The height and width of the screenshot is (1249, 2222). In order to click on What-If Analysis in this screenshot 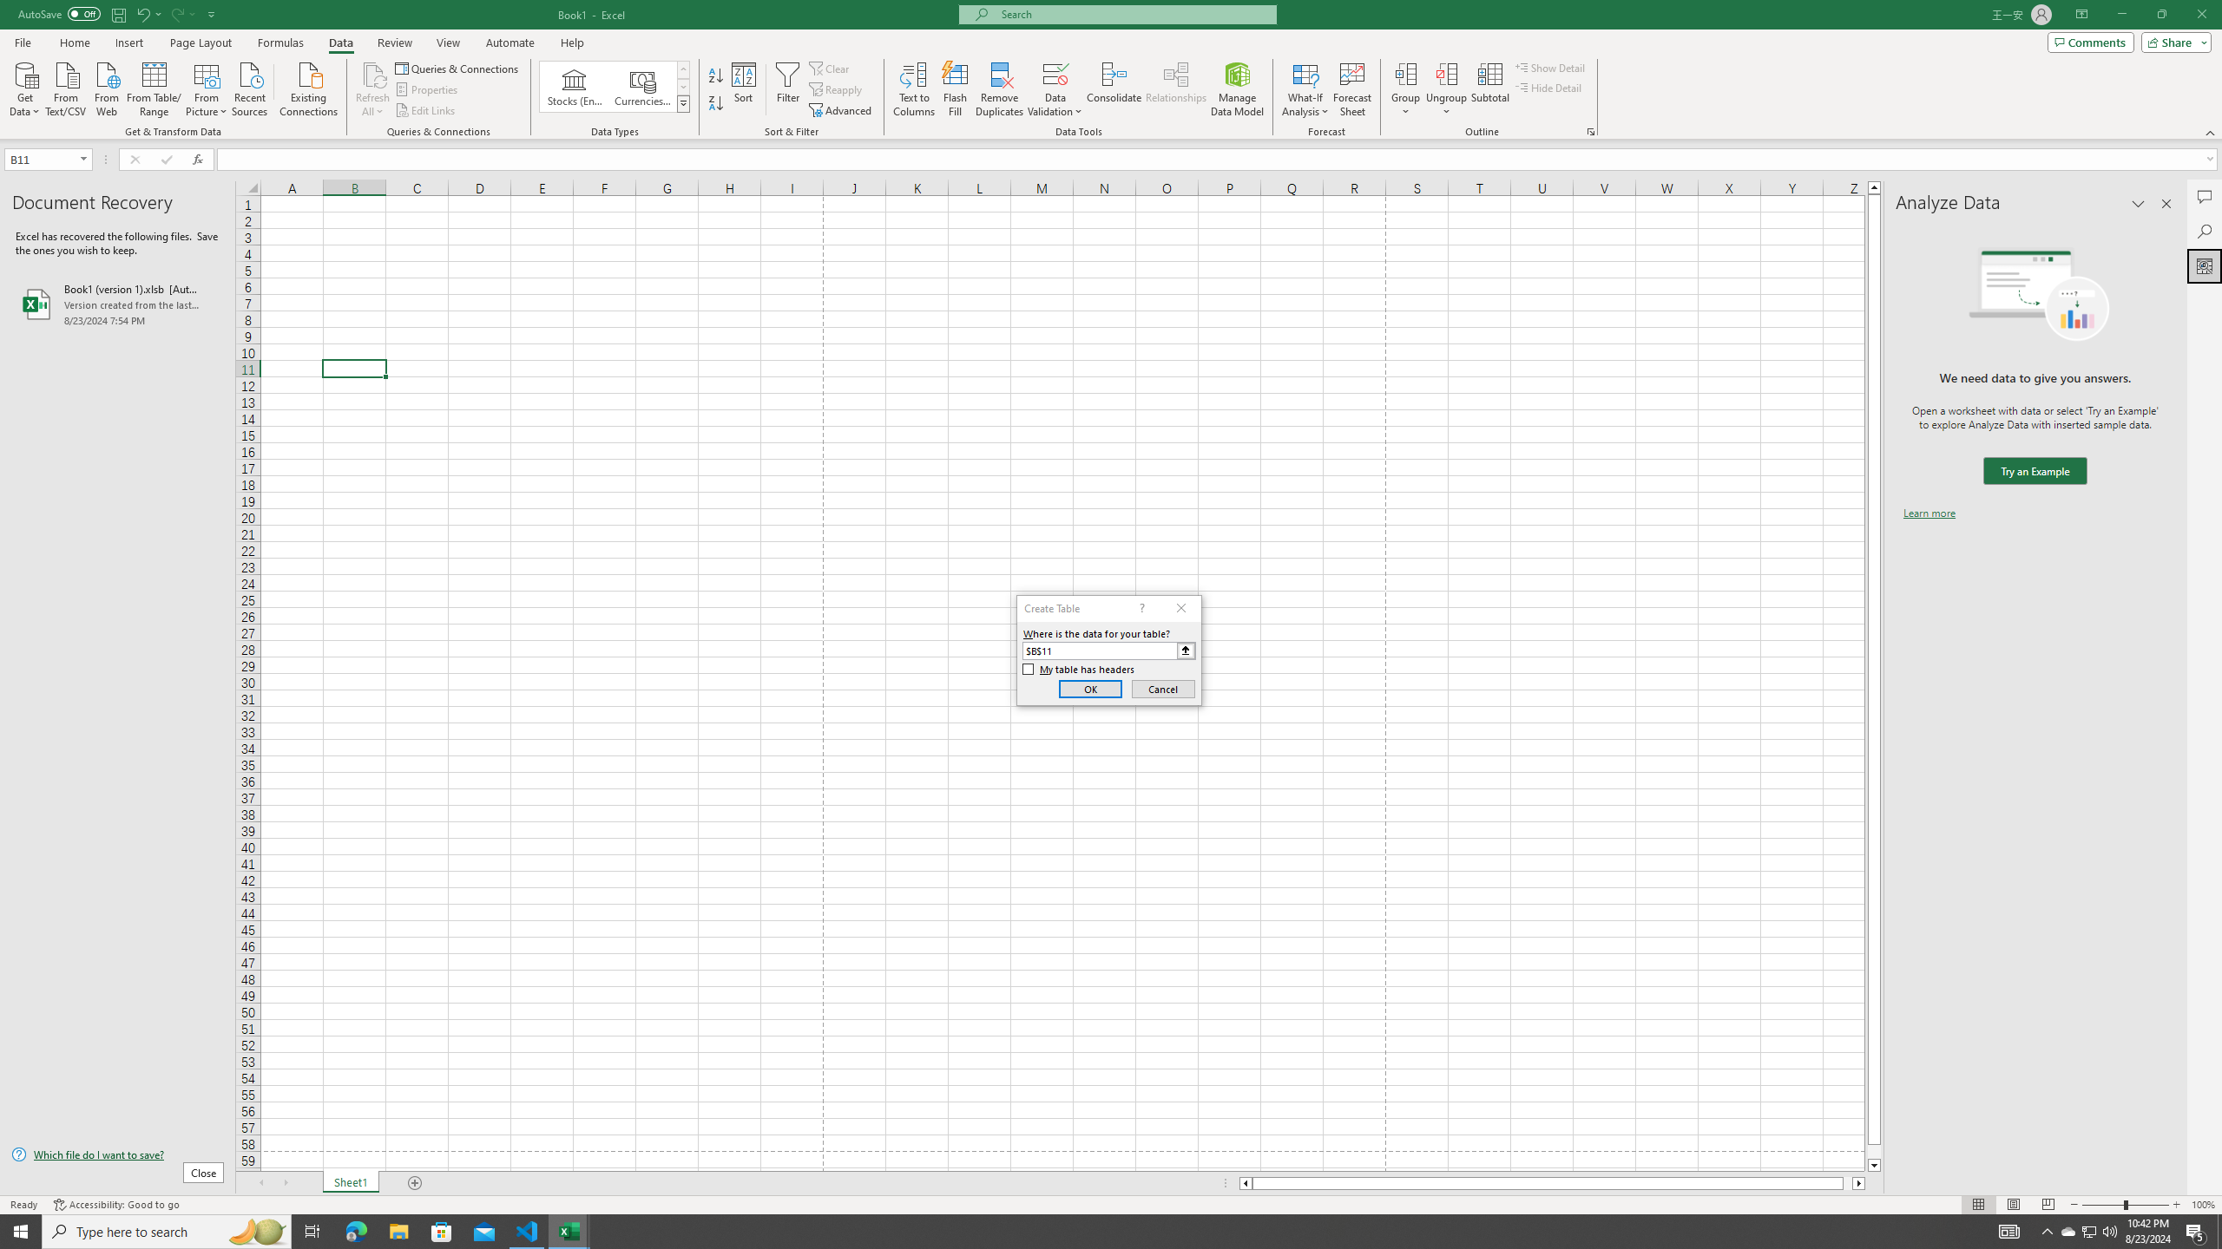, I will do `click(1305, 89)`.